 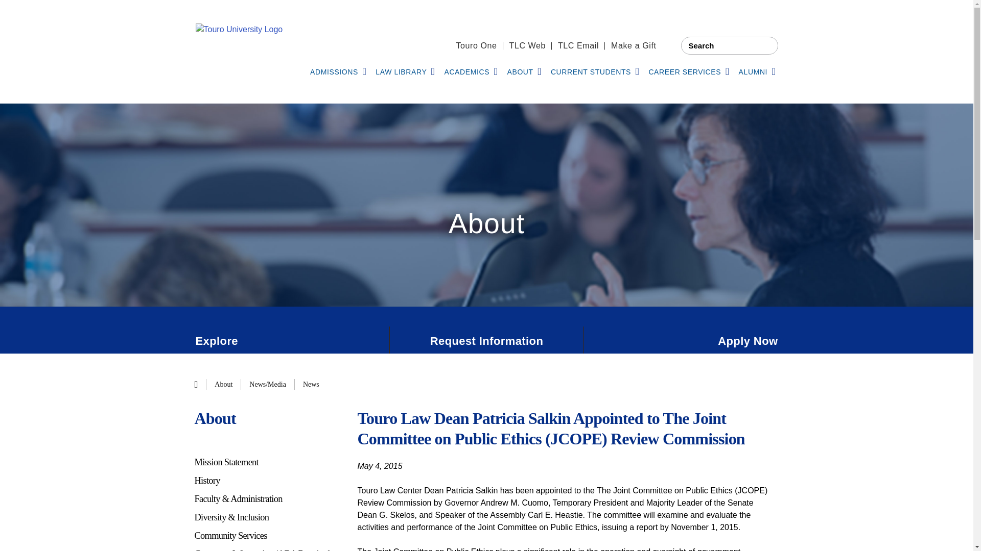 I want to click on ADMISSIONS, so click(x=338, y=72).